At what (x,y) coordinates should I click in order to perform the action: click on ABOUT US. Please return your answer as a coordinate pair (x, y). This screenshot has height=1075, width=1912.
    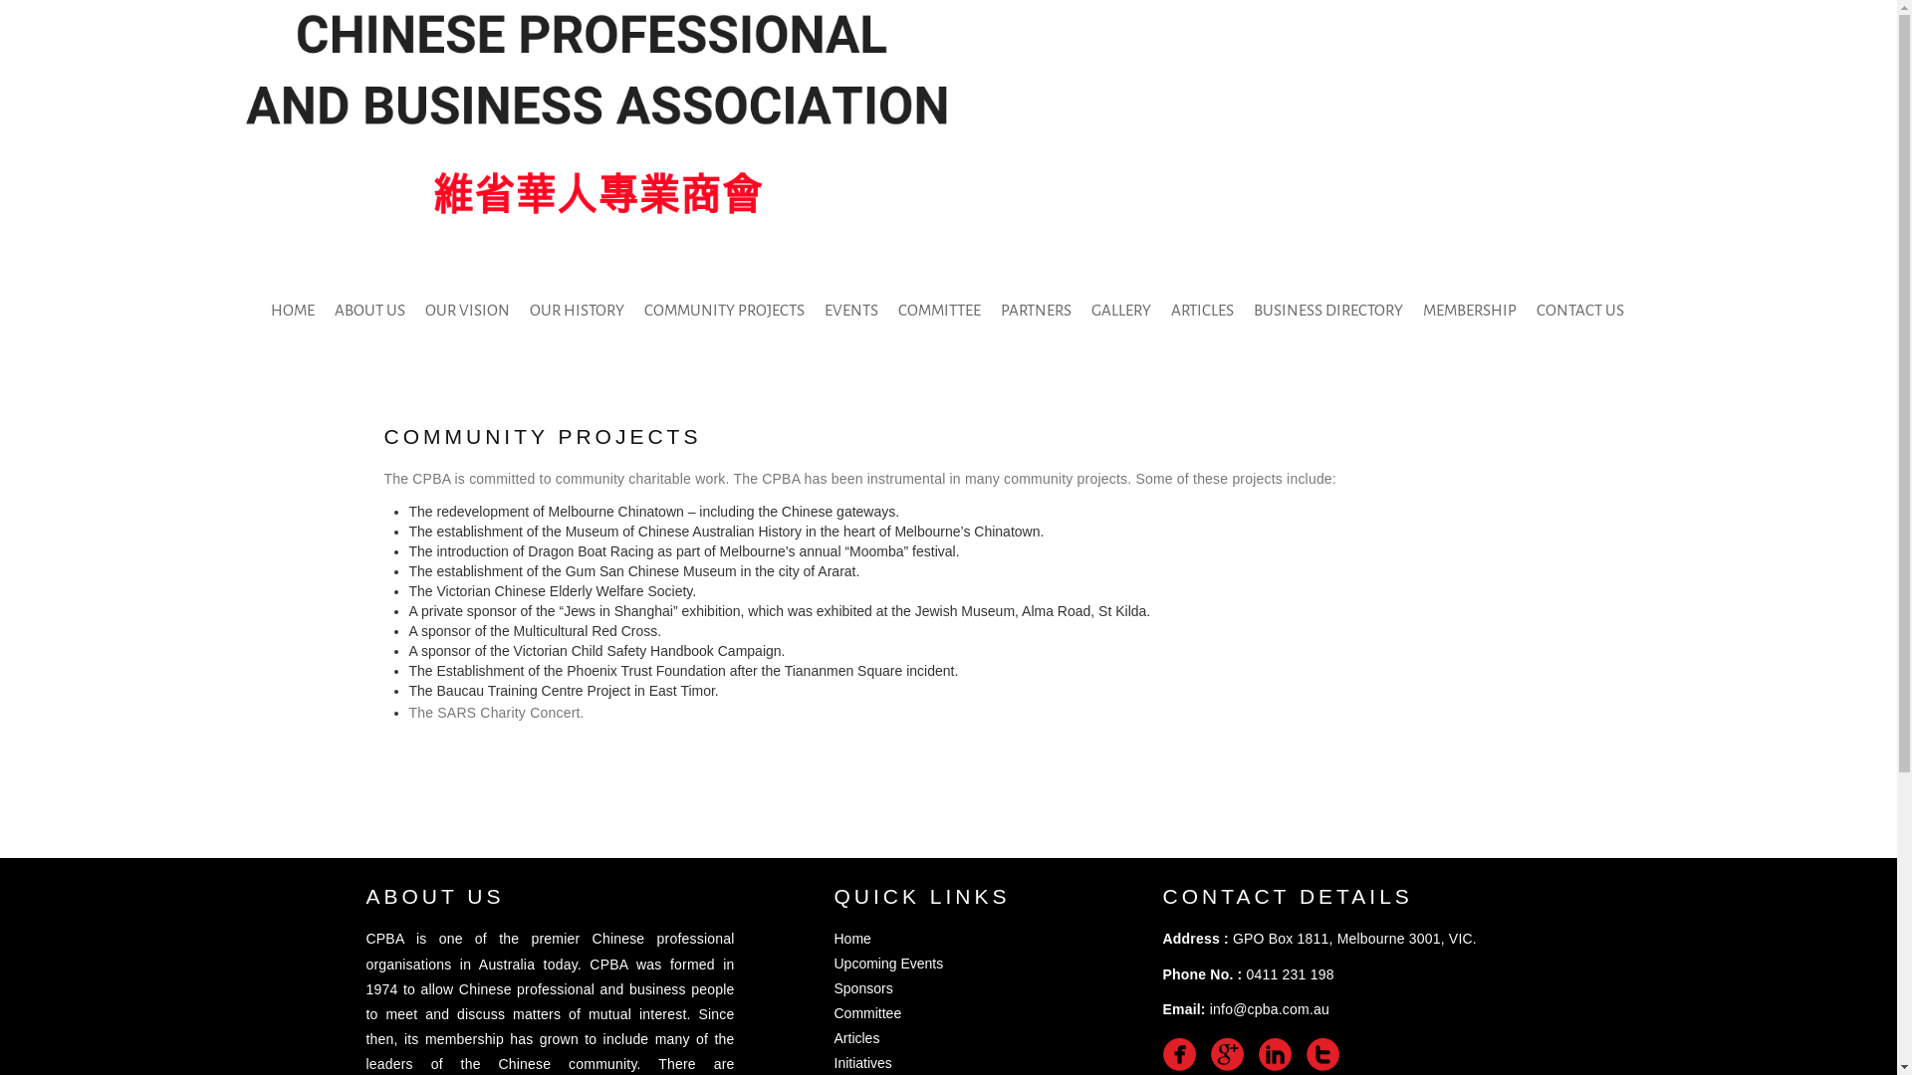
    Looking at the image, I should click on (370, 311).